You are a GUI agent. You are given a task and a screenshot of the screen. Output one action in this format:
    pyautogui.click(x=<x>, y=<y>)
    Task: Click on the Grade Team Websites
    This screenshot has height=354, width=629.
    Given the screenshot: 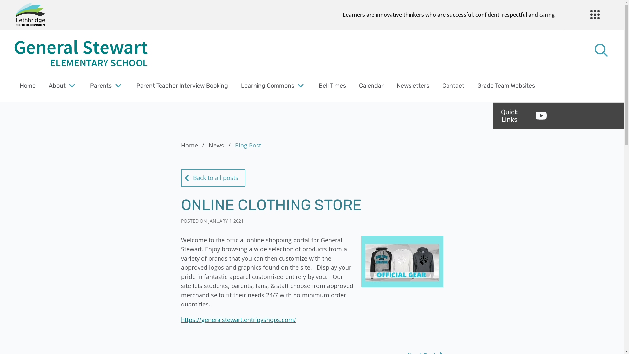 What is the action you would take?
    pyautogui.click(x=506, y=86)
    